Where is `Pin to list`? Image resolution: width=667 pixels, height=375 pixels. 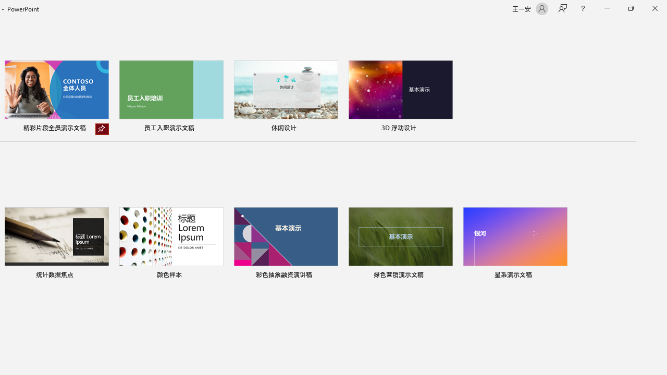 Pin to list is located at coordinates (561, 276).